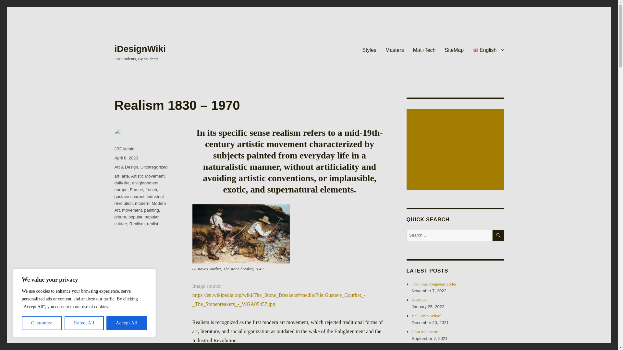 Image resolution: width=623 pixels, height=350 pixels. Describe the element at coordinates (395, 50) in the screenshot. I see `Masters` at that location.